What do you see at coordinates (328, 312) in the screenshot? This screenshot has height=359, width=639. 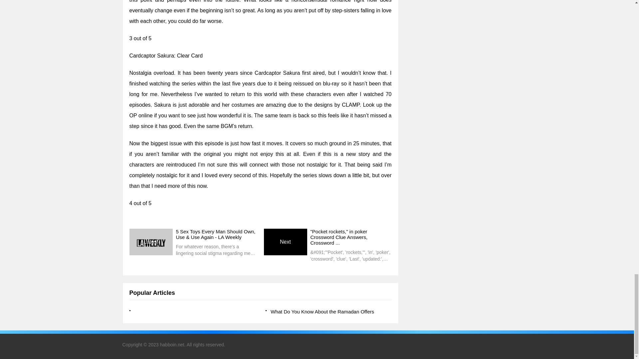 I see `What Do You Know About the Ramadan Offers` at bounding box center [328, 312].